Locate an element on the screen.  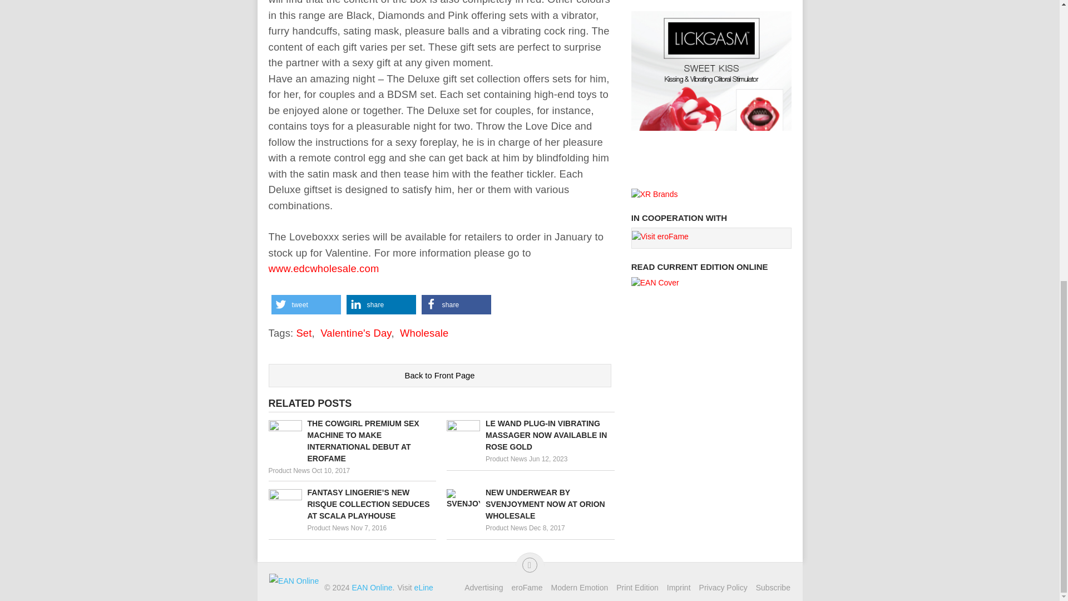
tweet  is located at coordinates (306, 304).